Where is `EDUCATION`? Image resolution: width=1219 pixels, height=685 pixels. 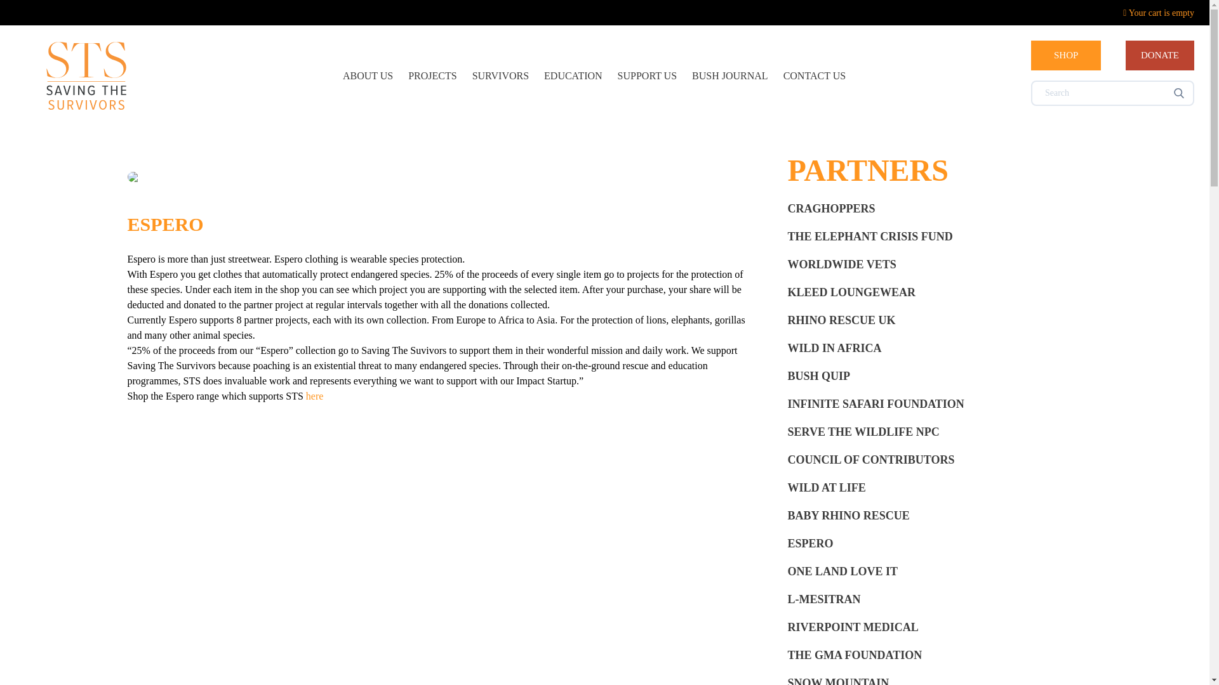 EDUCATION is located at coordinates (573, 76).